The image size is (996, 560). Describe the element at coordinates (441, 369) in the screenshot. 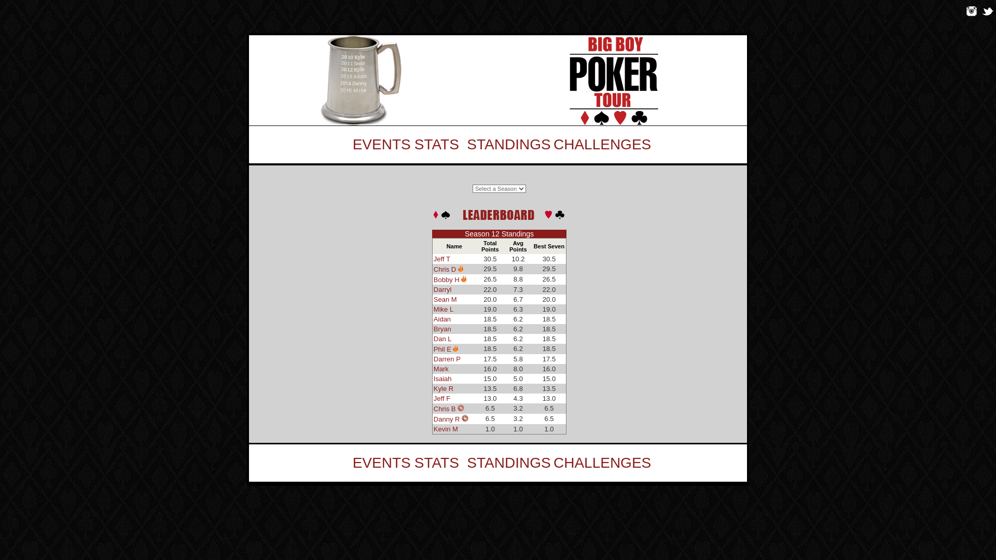

I see `Mark` at that location.